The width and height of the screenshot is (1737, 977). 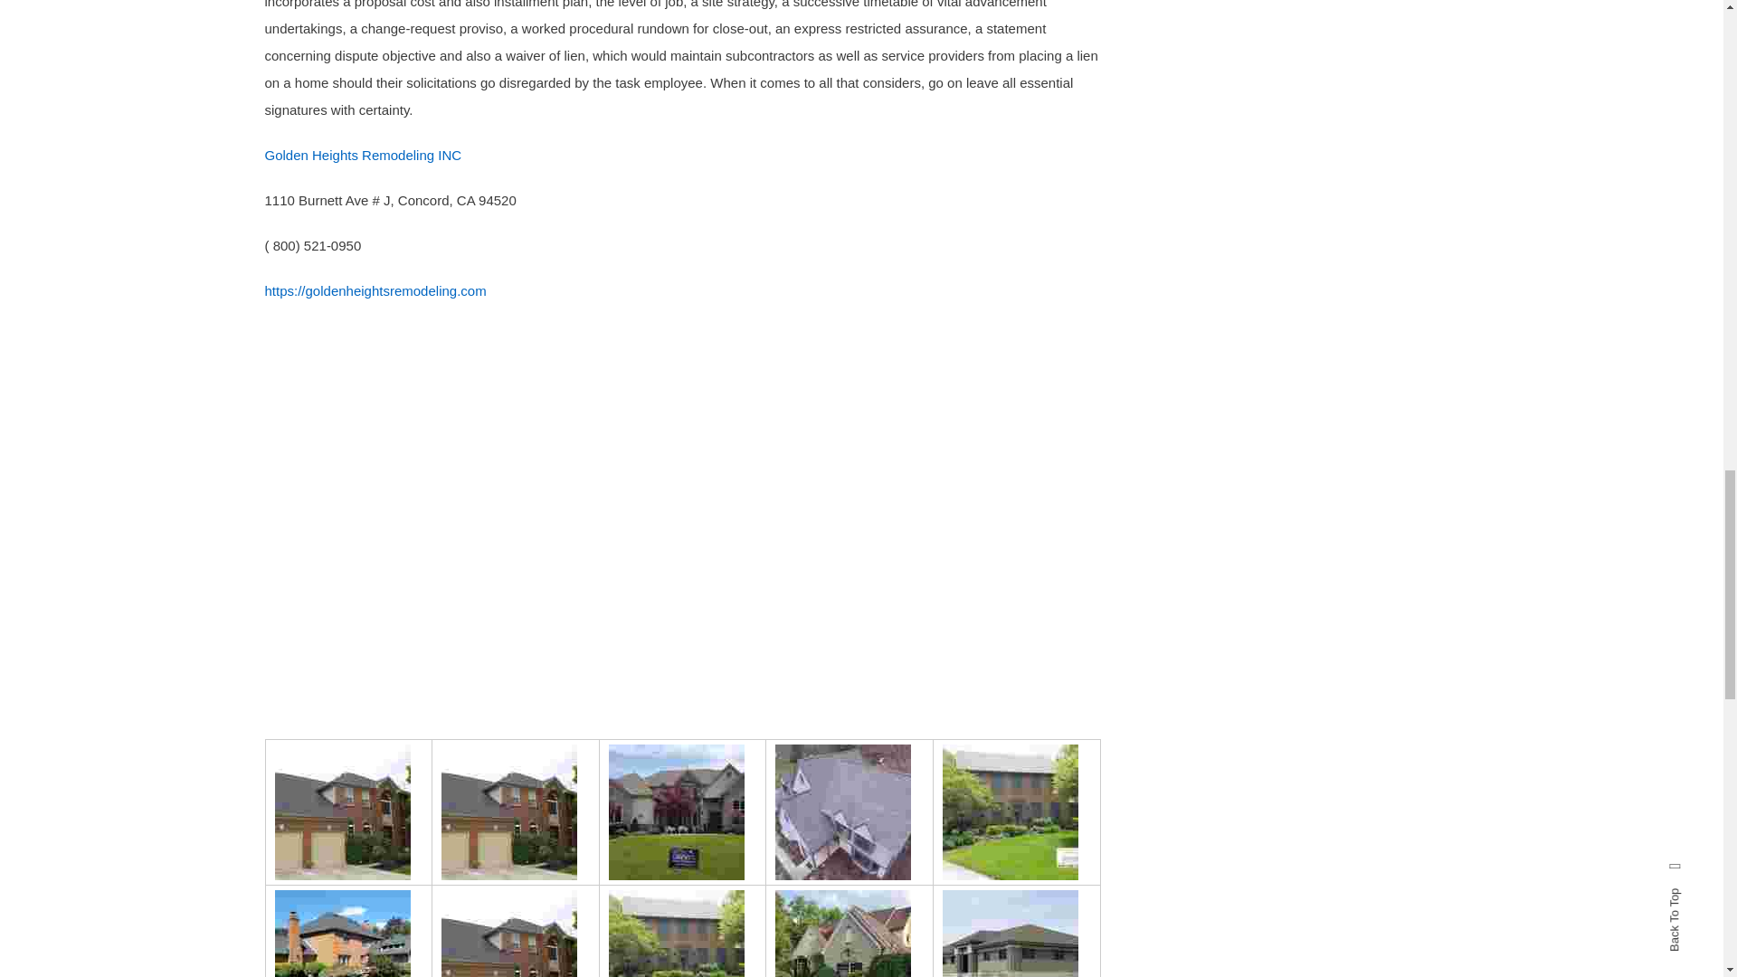 I want to click on Golden Heights Remodeling INC   800-521-0950, so click(x=342, y=934).